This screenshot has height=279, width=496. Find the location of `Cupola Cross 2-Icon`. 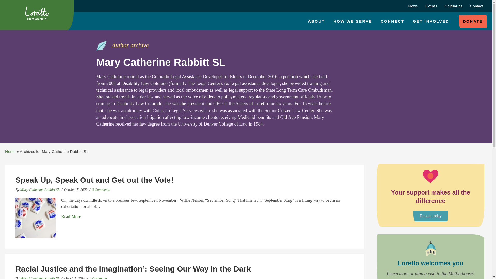

Cupola Cross 2-Icon is located at coordinates (431, 249).